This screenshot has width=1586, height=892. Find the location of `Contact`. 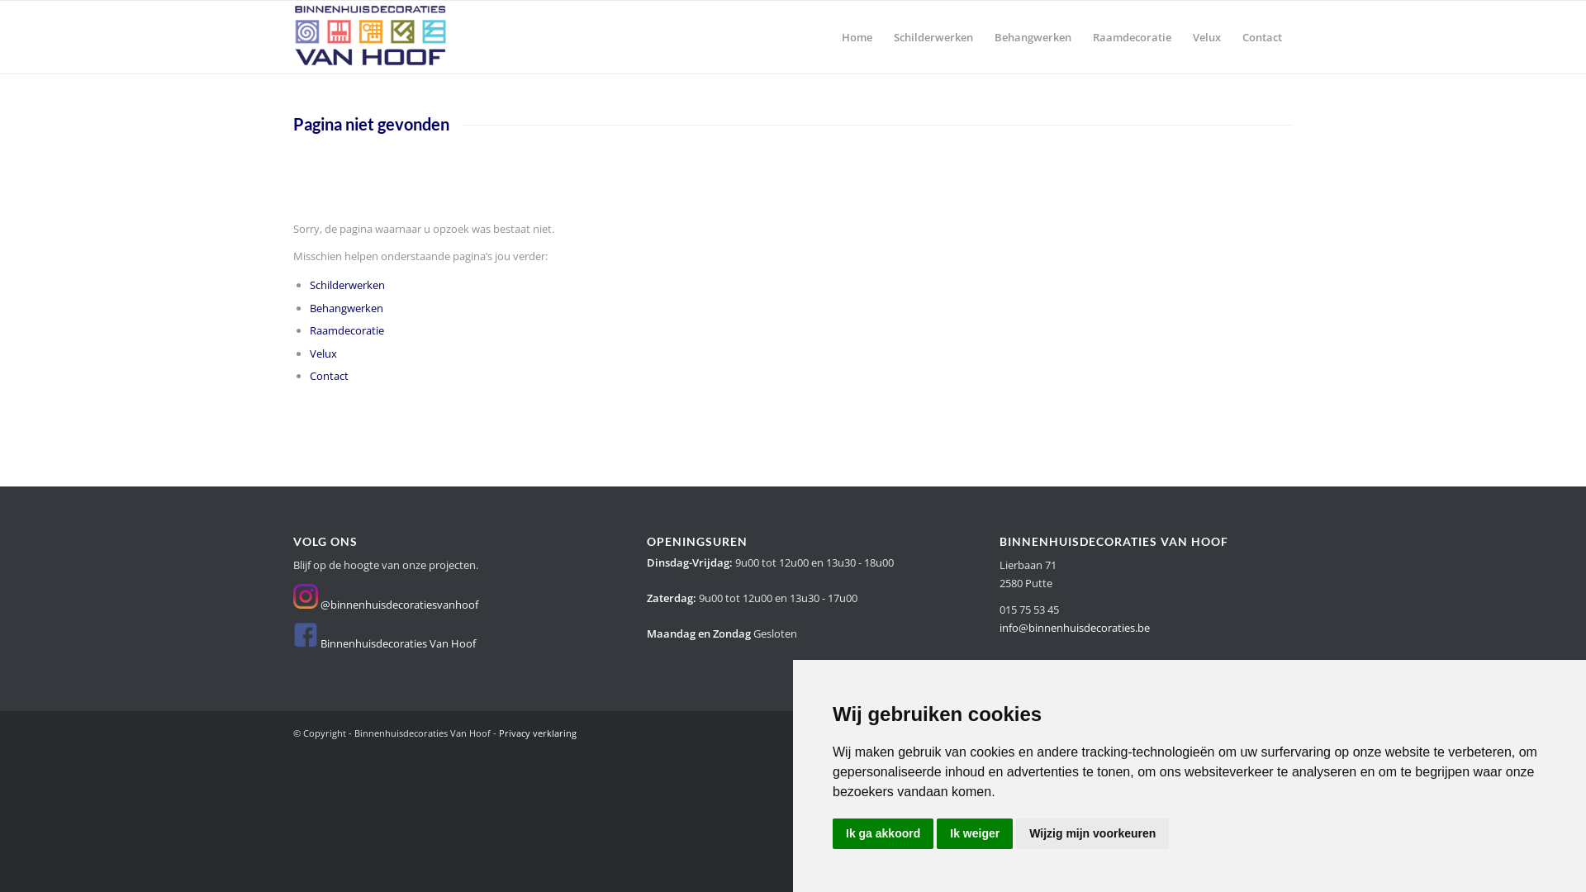

Contact is located at coordinates (329, 376).